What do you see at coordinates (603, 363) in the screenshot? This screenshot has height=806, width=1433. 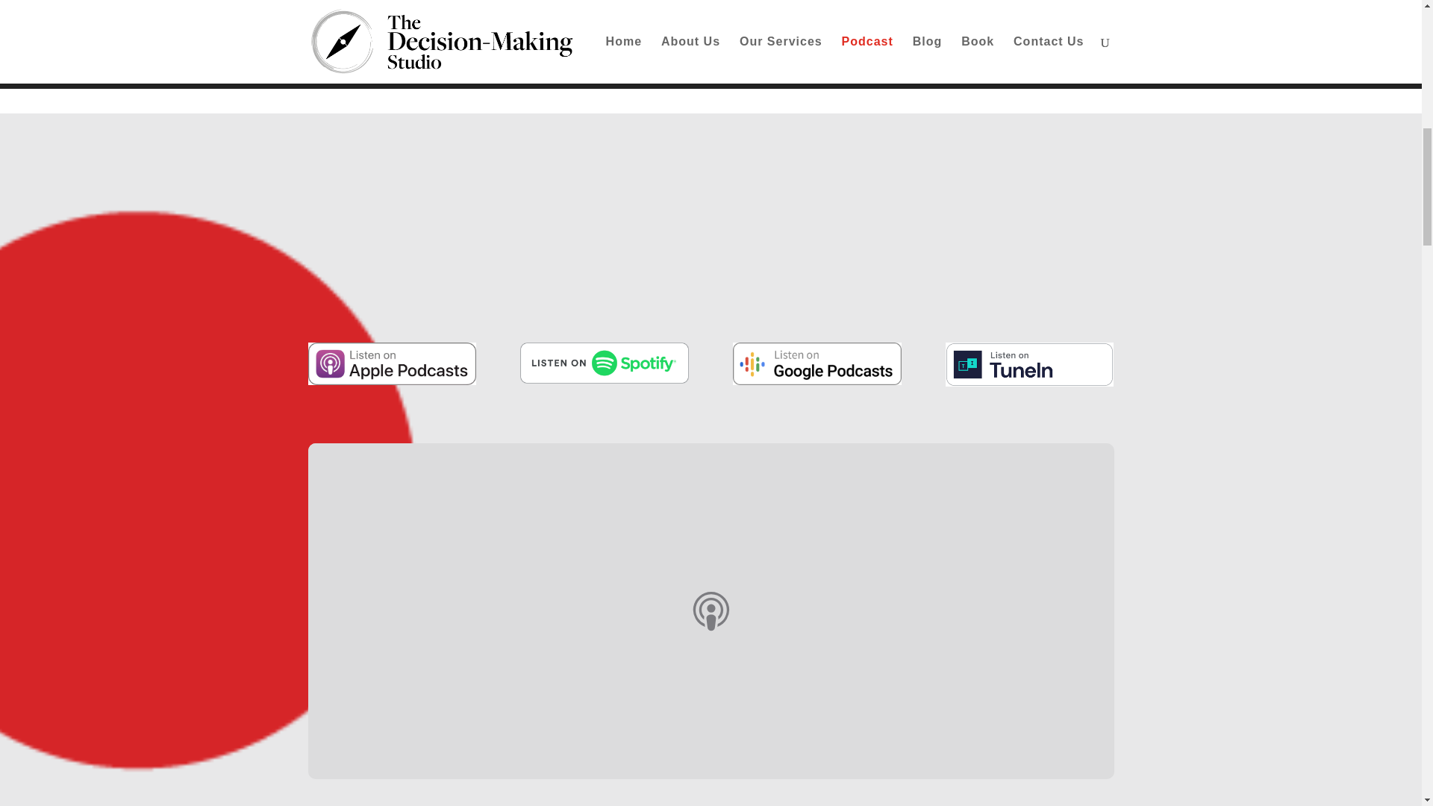 I see `listen-on-spotify` at bounding box center [603, 363].